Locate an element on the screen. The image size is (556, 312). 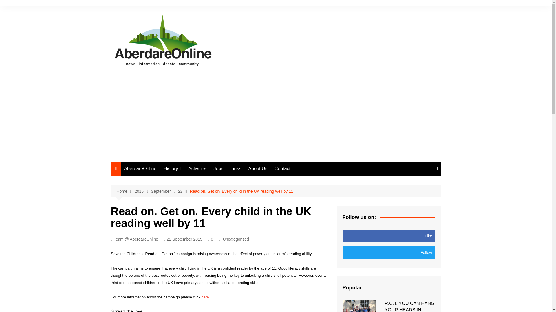
Uncategorised is located at coordinates (236, 239).